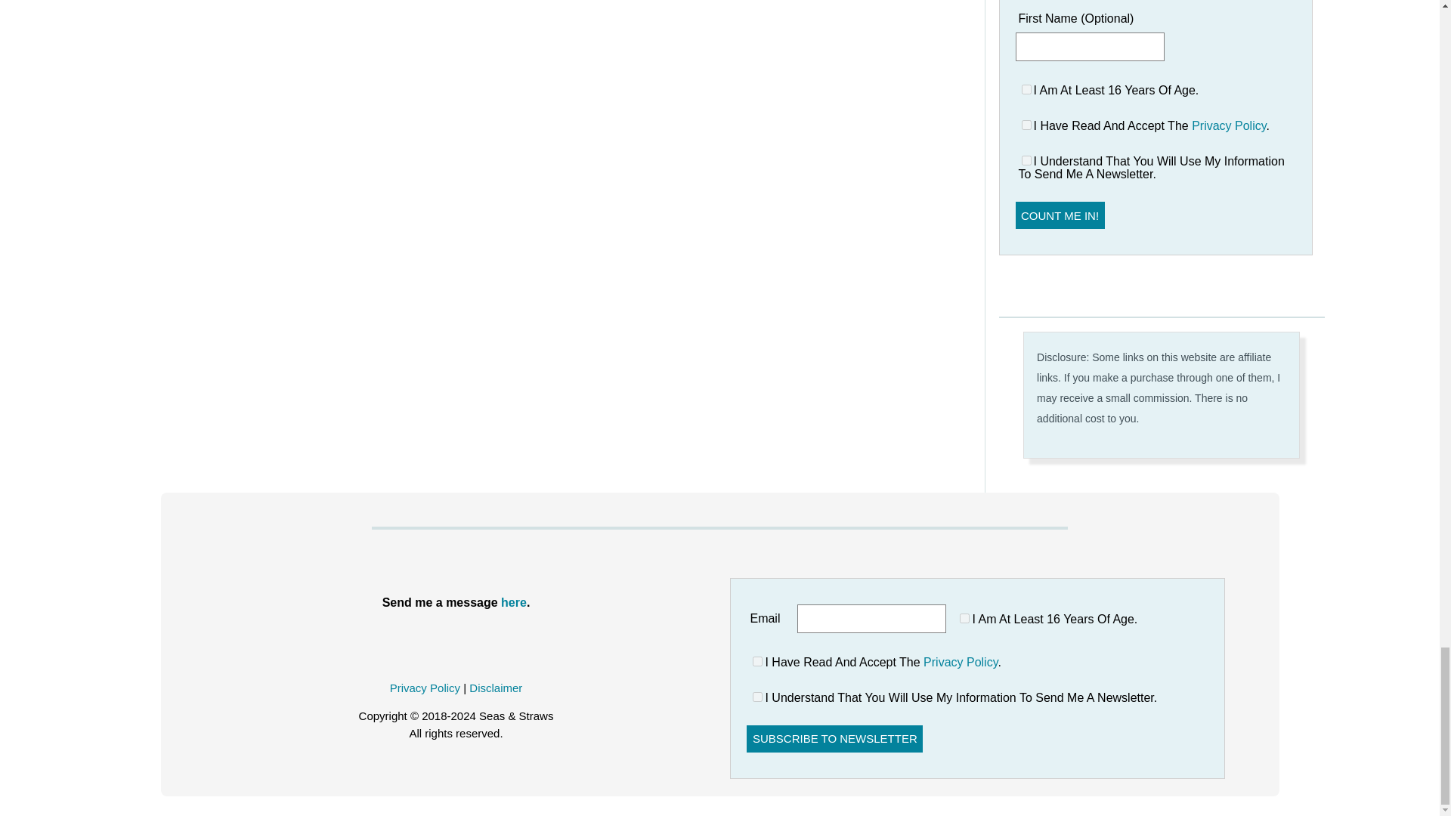 The height and width of the screenshot is (816, 1451). What do you see at coordinates (1026, 124) in the screenshot?
I see `on` at bounding box center [1026, 124].